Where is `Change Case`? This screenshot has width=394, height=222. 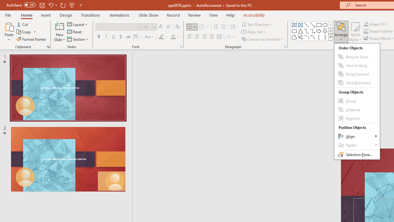
Change Case is located at coordinates (150, 37).